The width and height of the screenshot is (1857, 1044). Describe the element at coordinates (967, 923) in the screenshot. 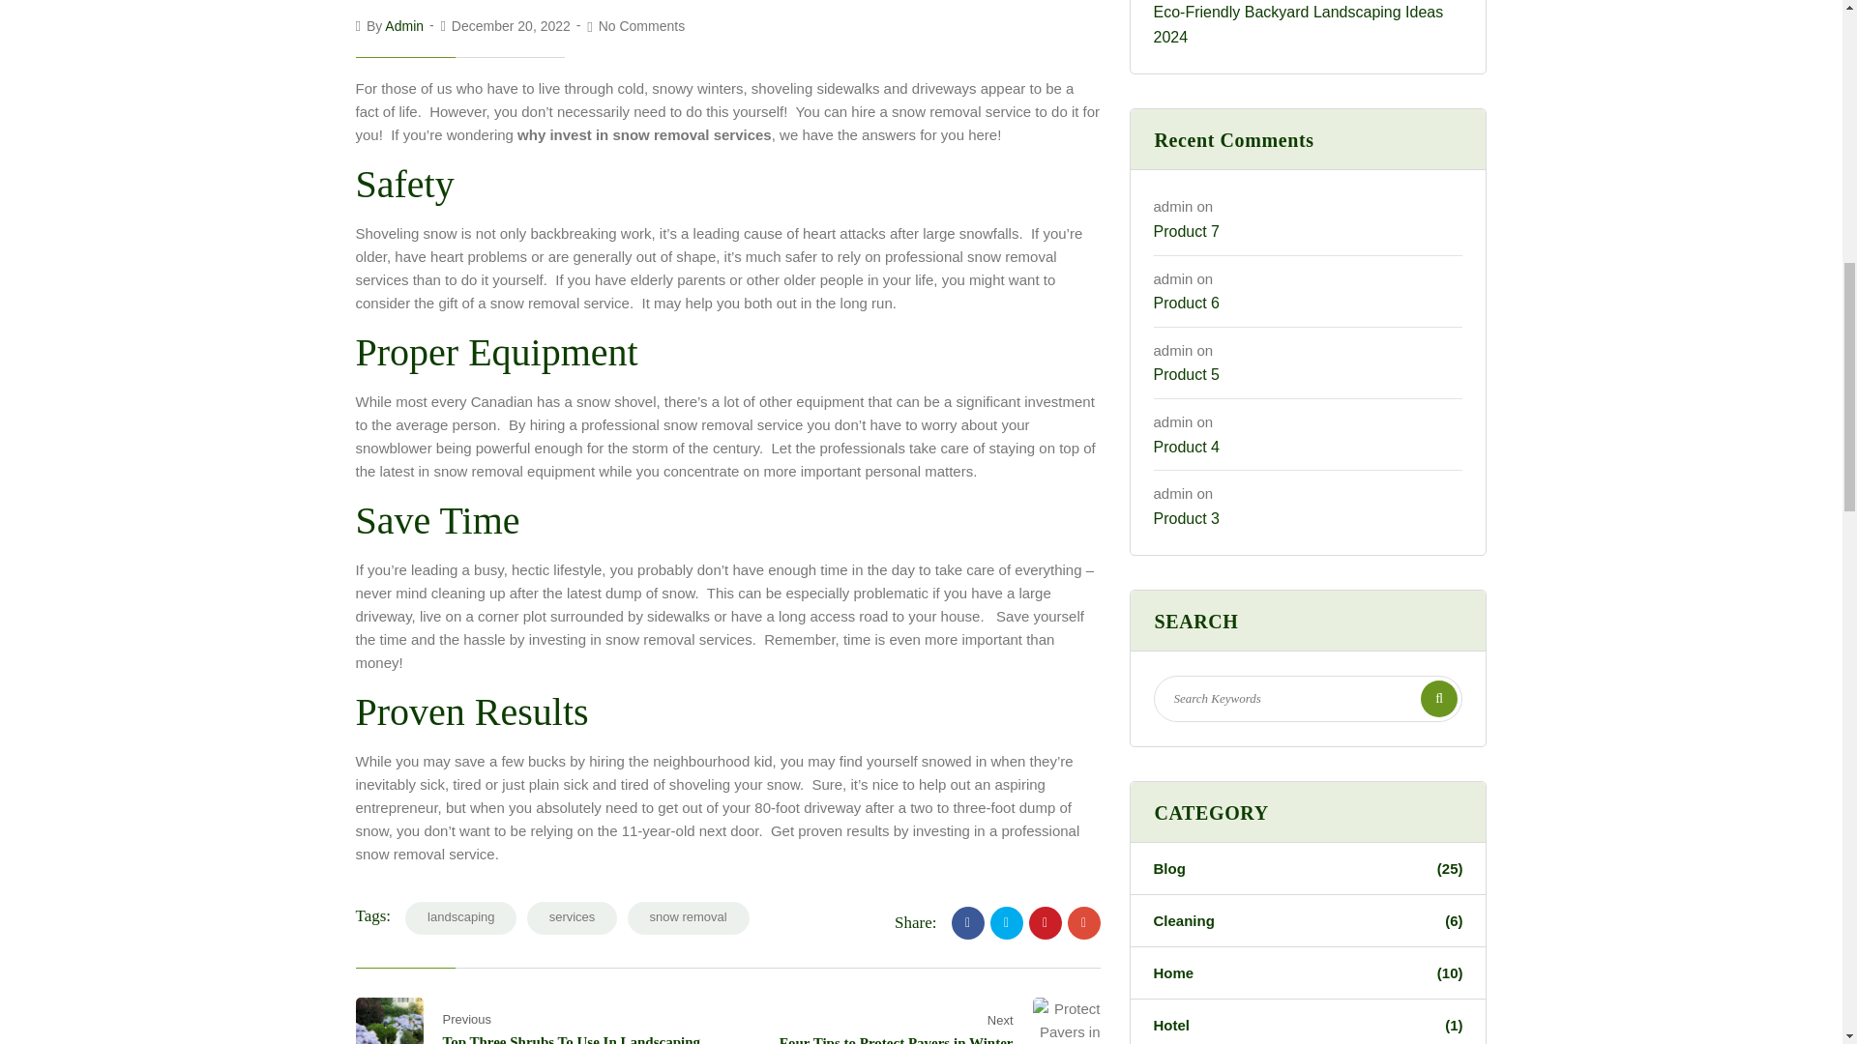

I see `Facebook` at that location.